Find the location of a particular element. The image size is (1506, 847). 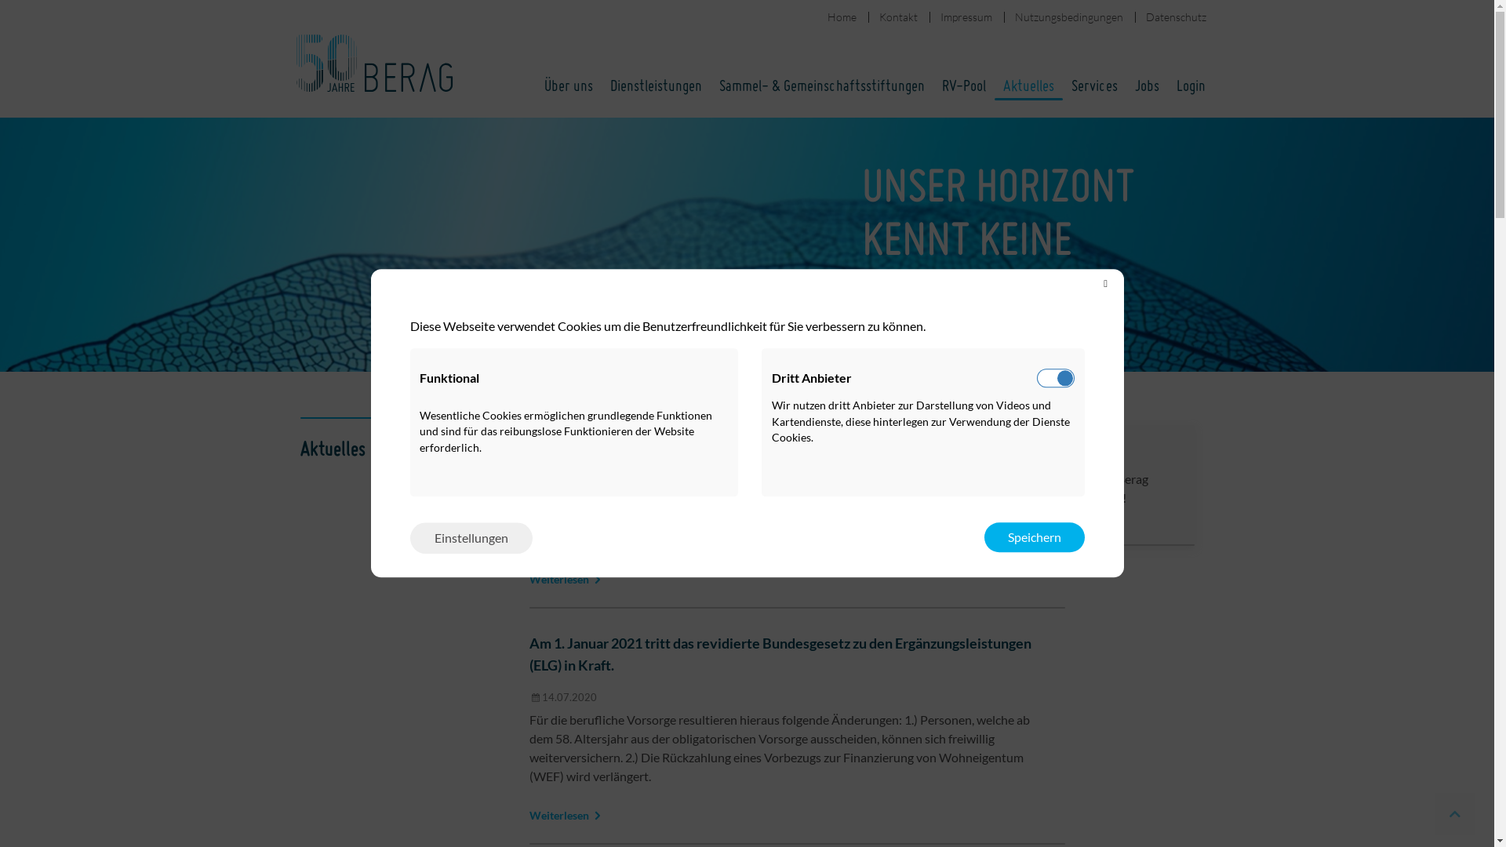

Weiterlesen is located at coordinates (559, 579).